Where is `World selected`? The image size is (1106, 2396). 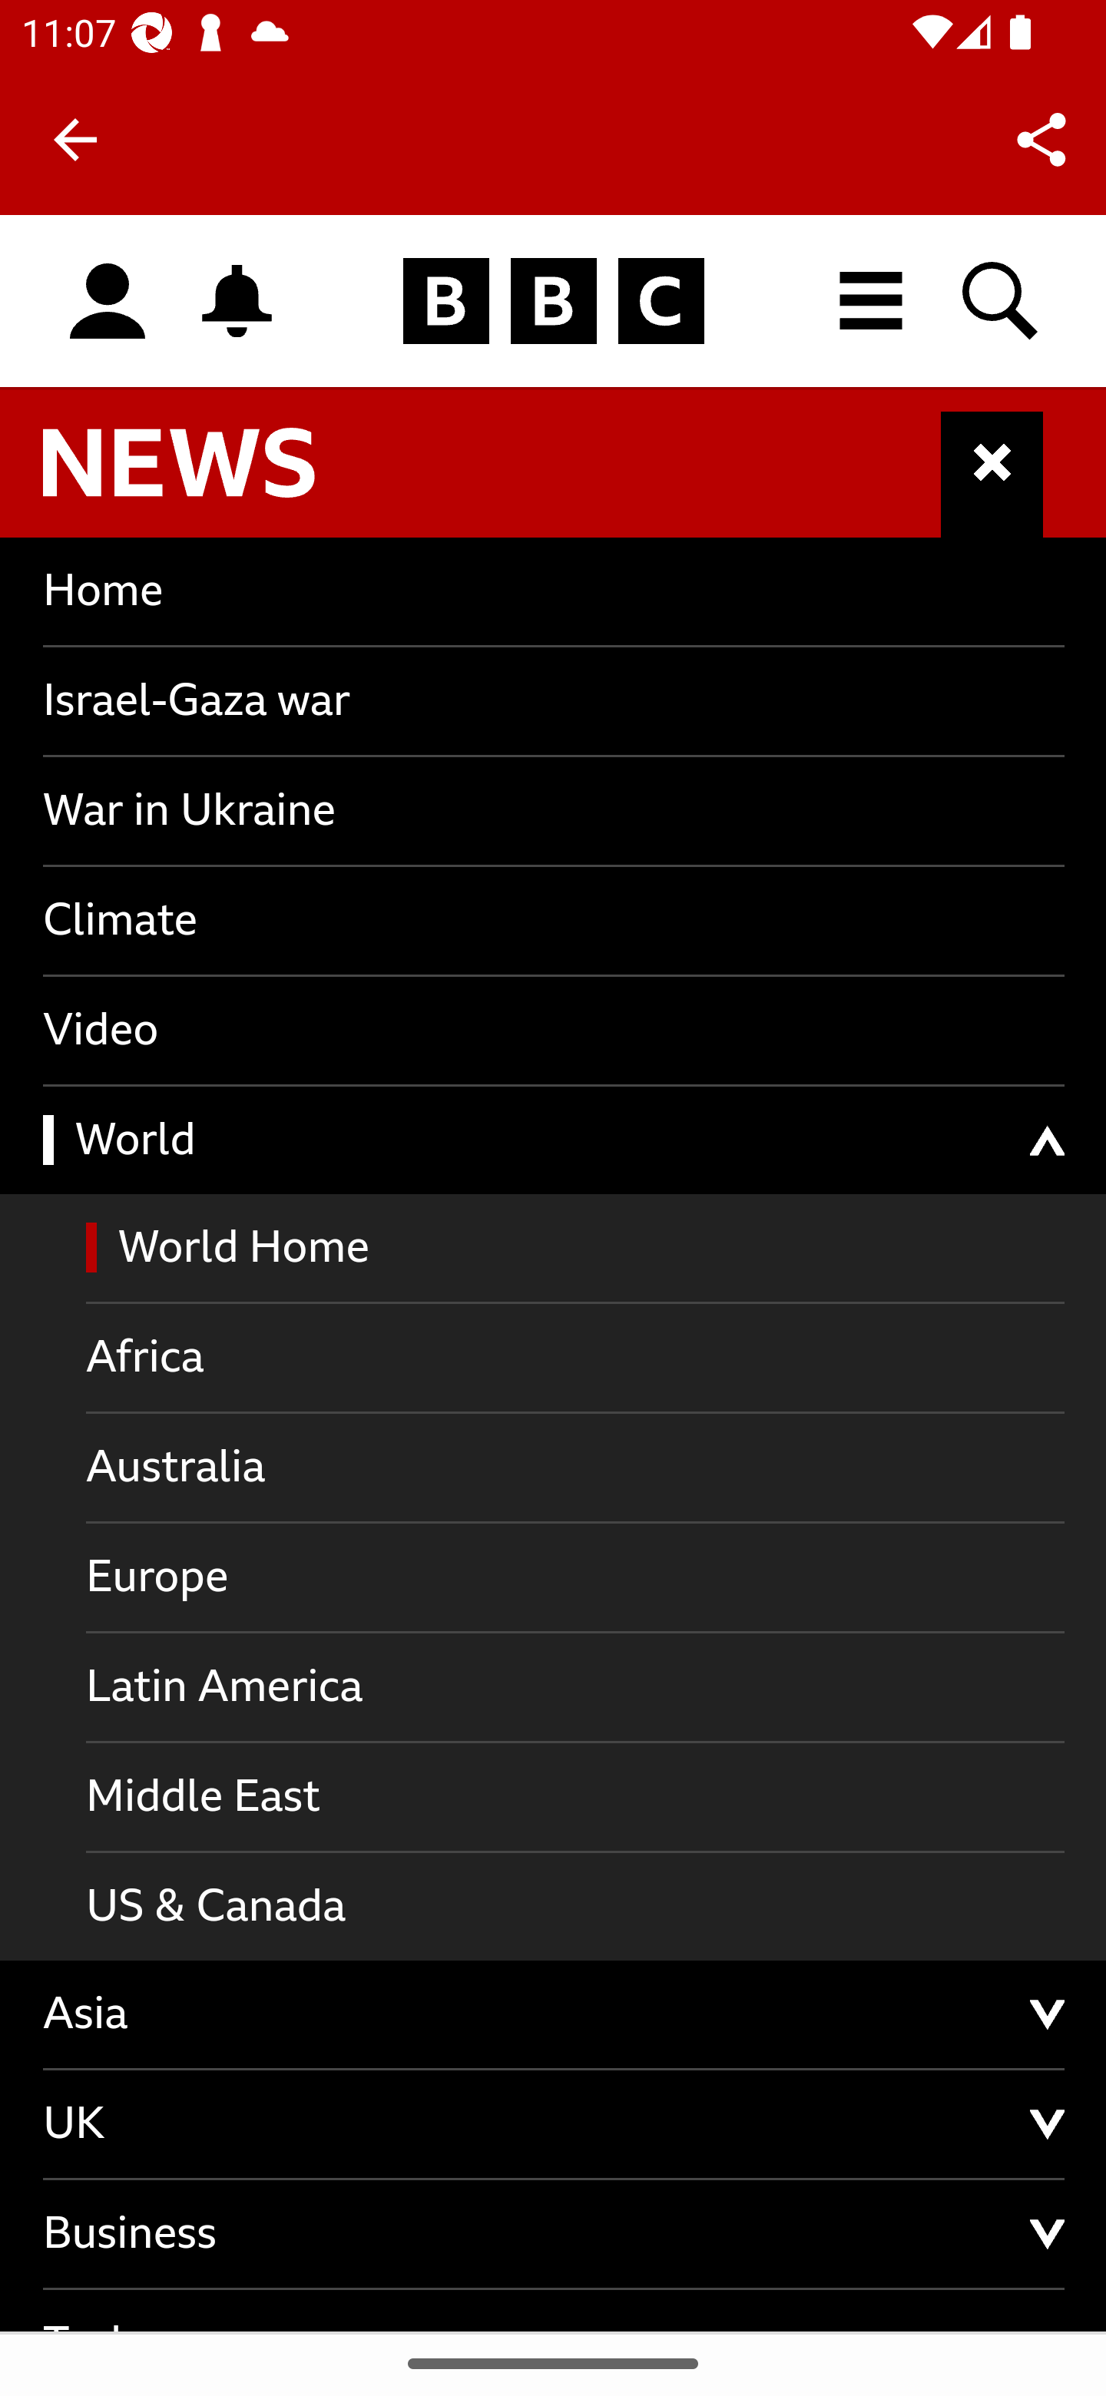 World selected is located at coordinates (576, 1249).